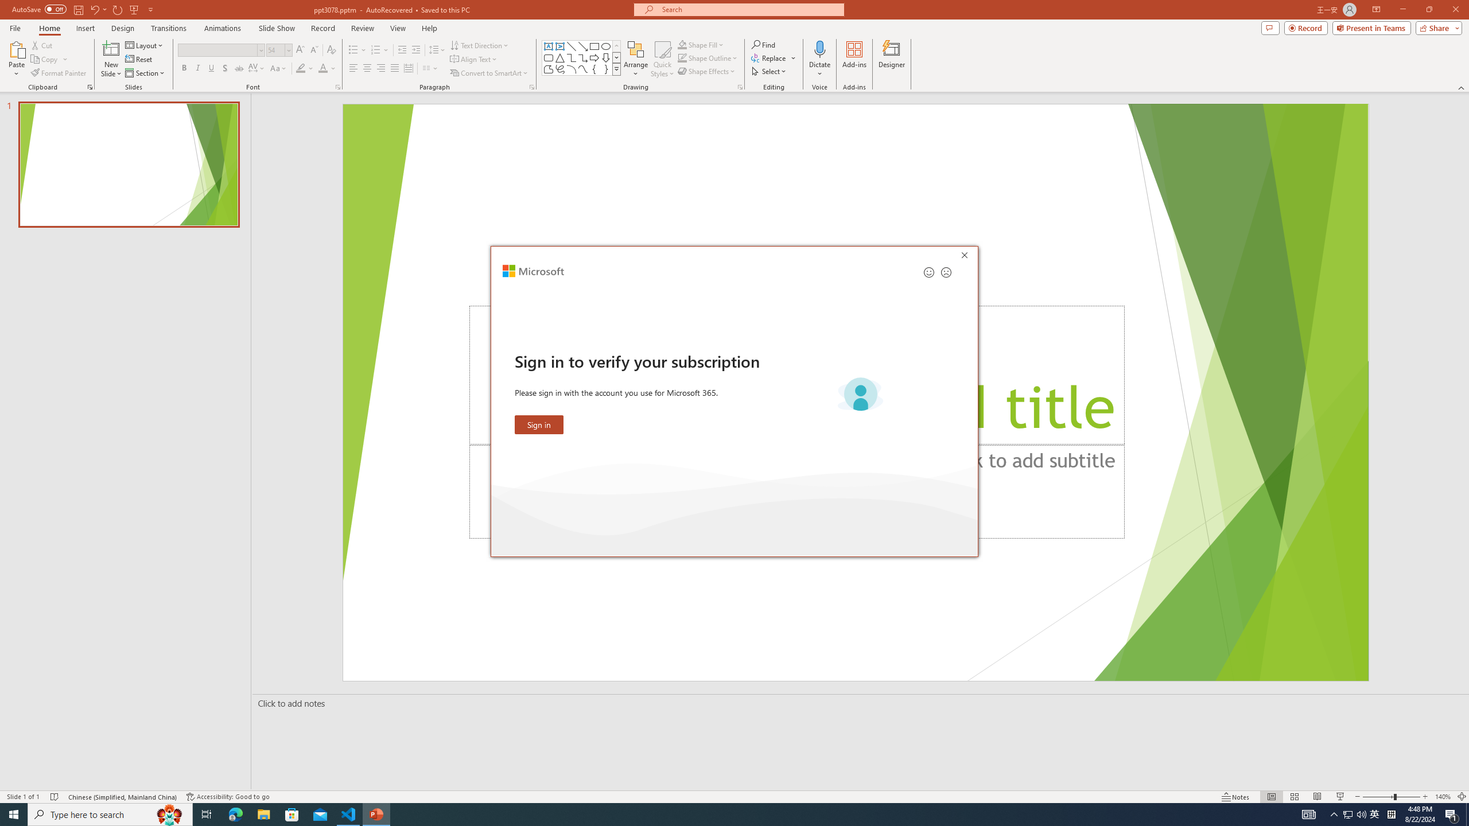  Describe the element at coordinates (489, 73) in the screenshot. I see `Convert to SmartArt` at that location.